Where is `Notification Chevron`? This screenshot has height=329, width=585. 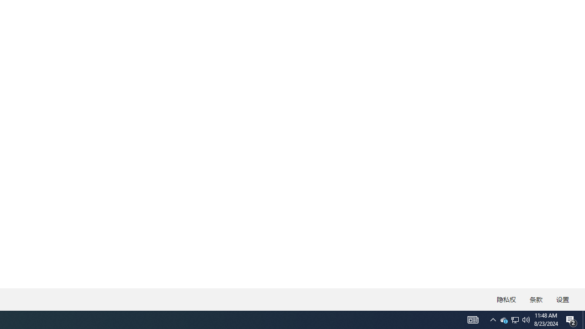 Notification Chevron is located at coordinates (493, 320).